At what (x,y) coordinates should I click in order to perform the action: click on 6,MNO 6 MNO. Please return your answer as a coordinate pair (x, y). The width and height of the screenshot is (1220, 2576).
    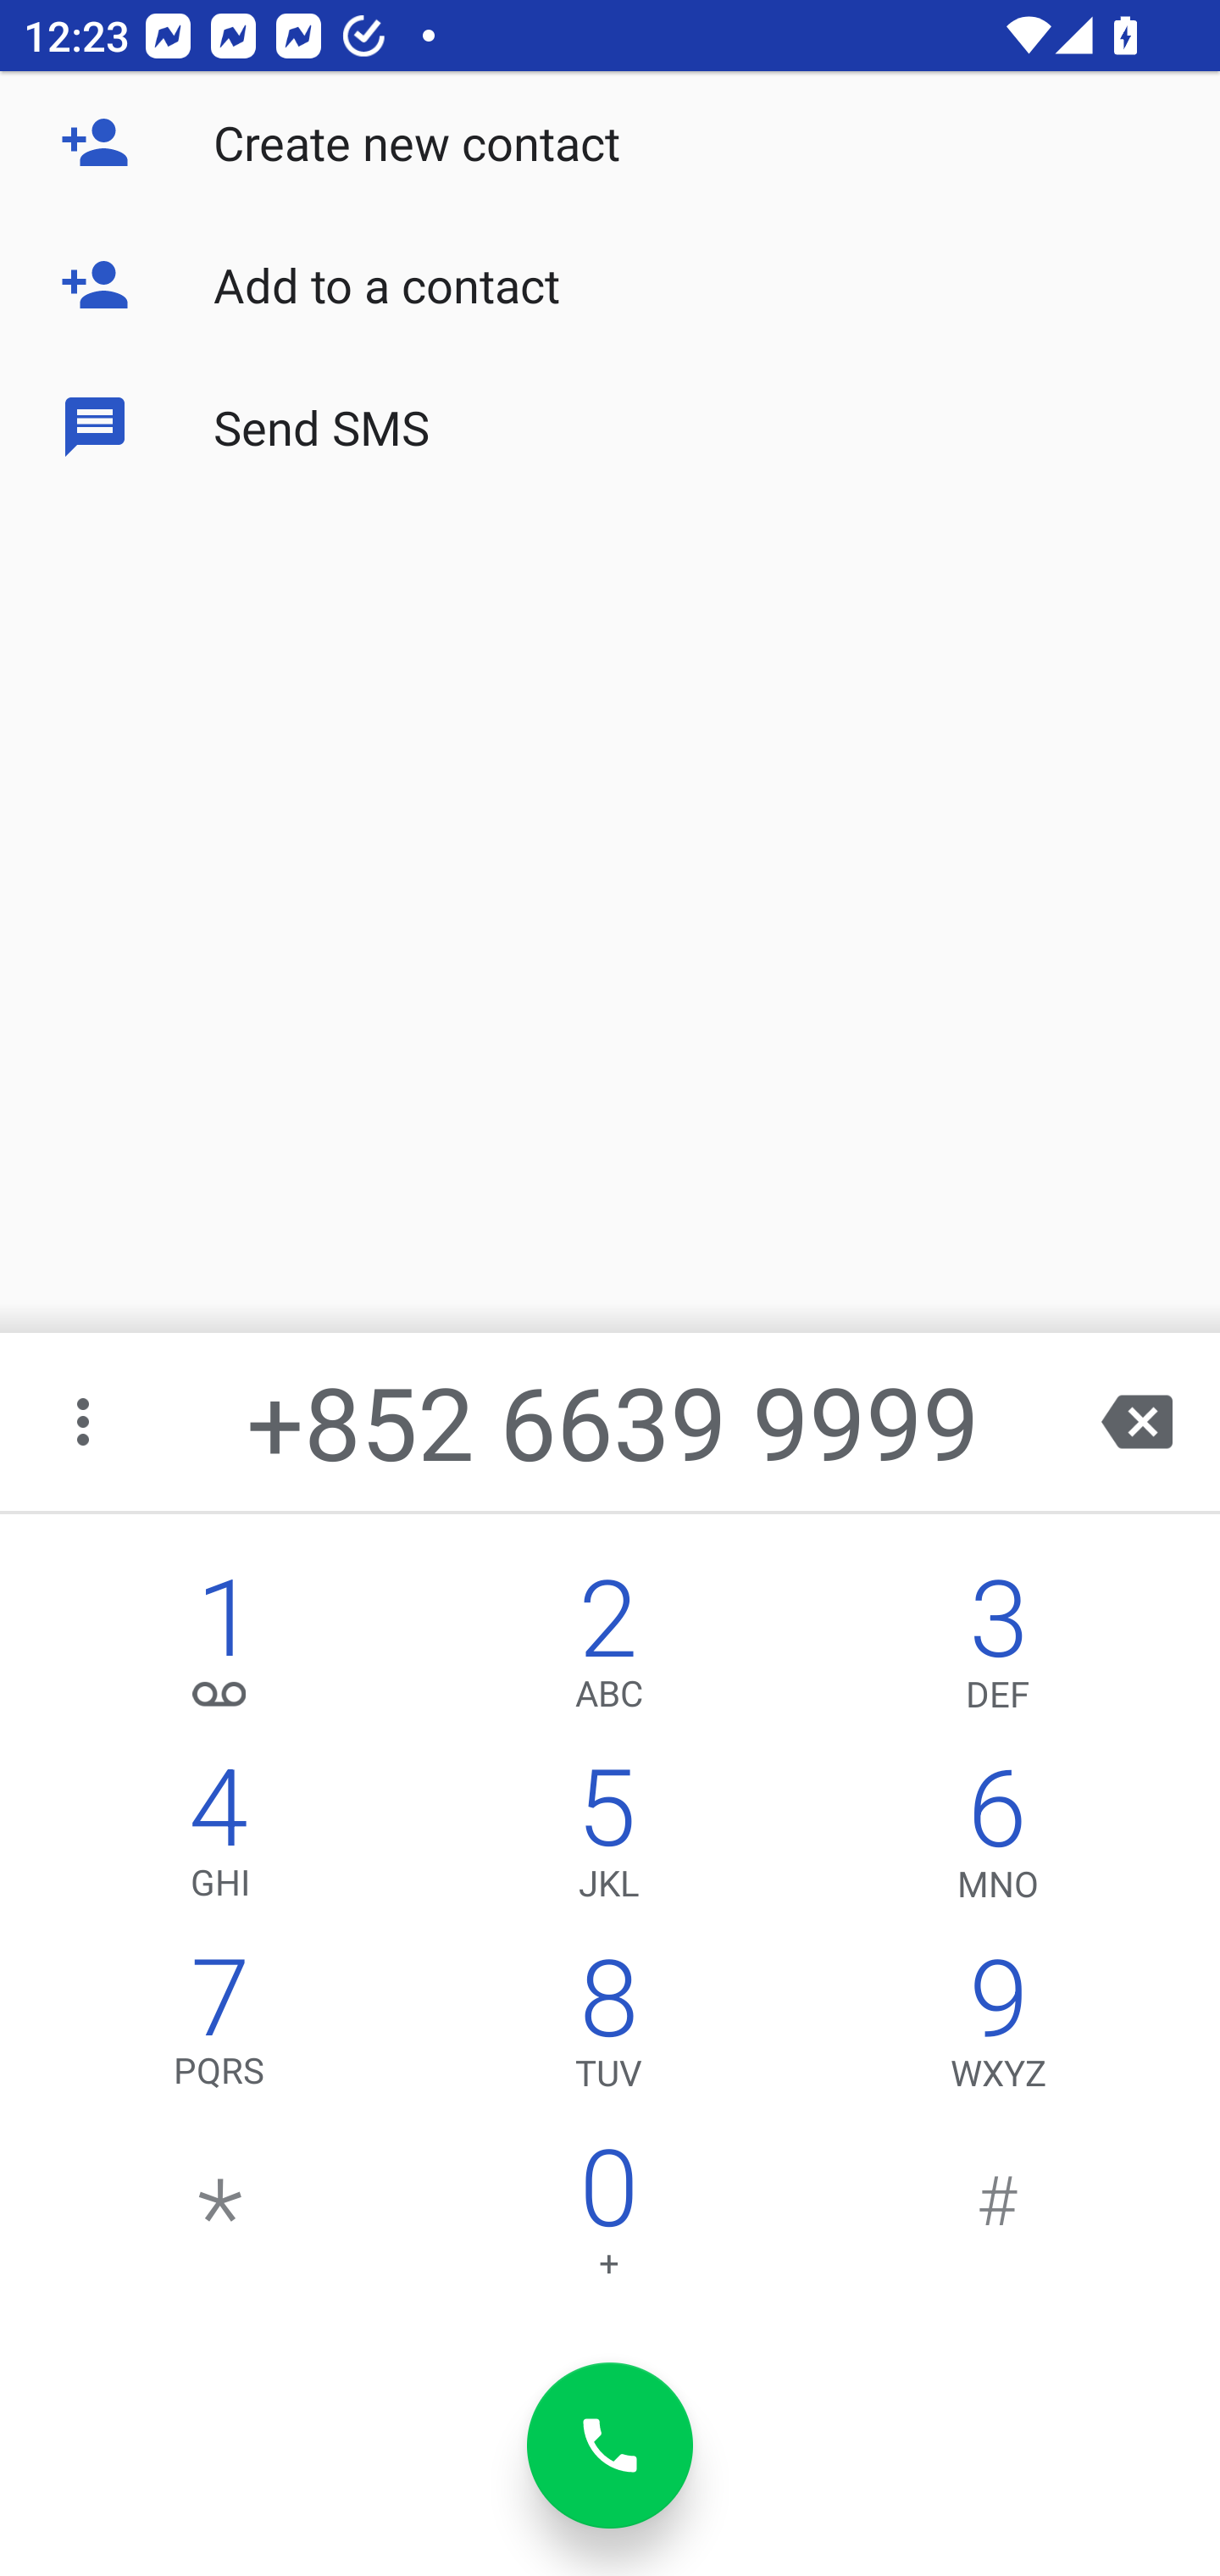
    Looking at the image, I should click on (998, 1840).